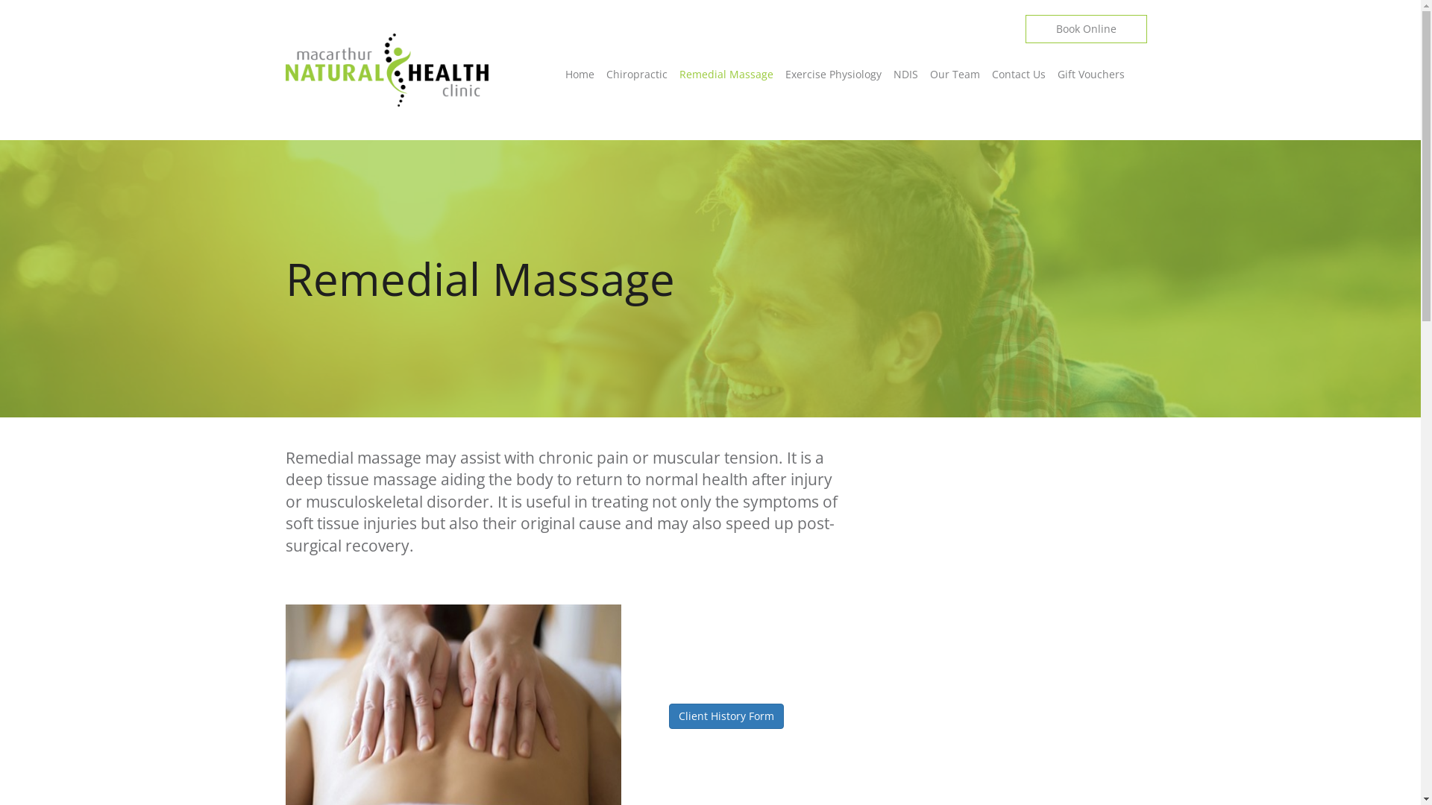  Describe the element at coordinates (636, 75) in the screenshot. I see `Chiropractic` at that location.